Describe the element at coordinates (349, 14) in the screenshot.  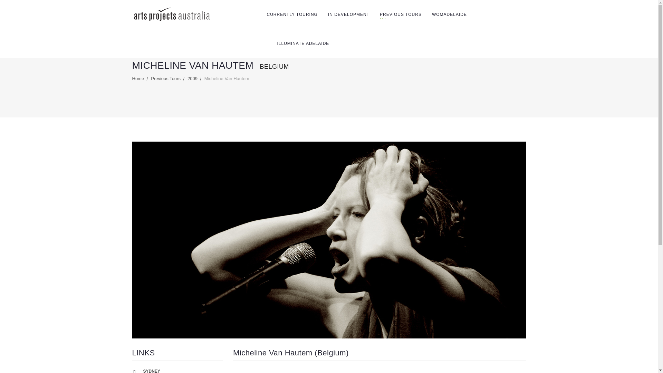
I see `IN DEVELOPMENT` at that location.